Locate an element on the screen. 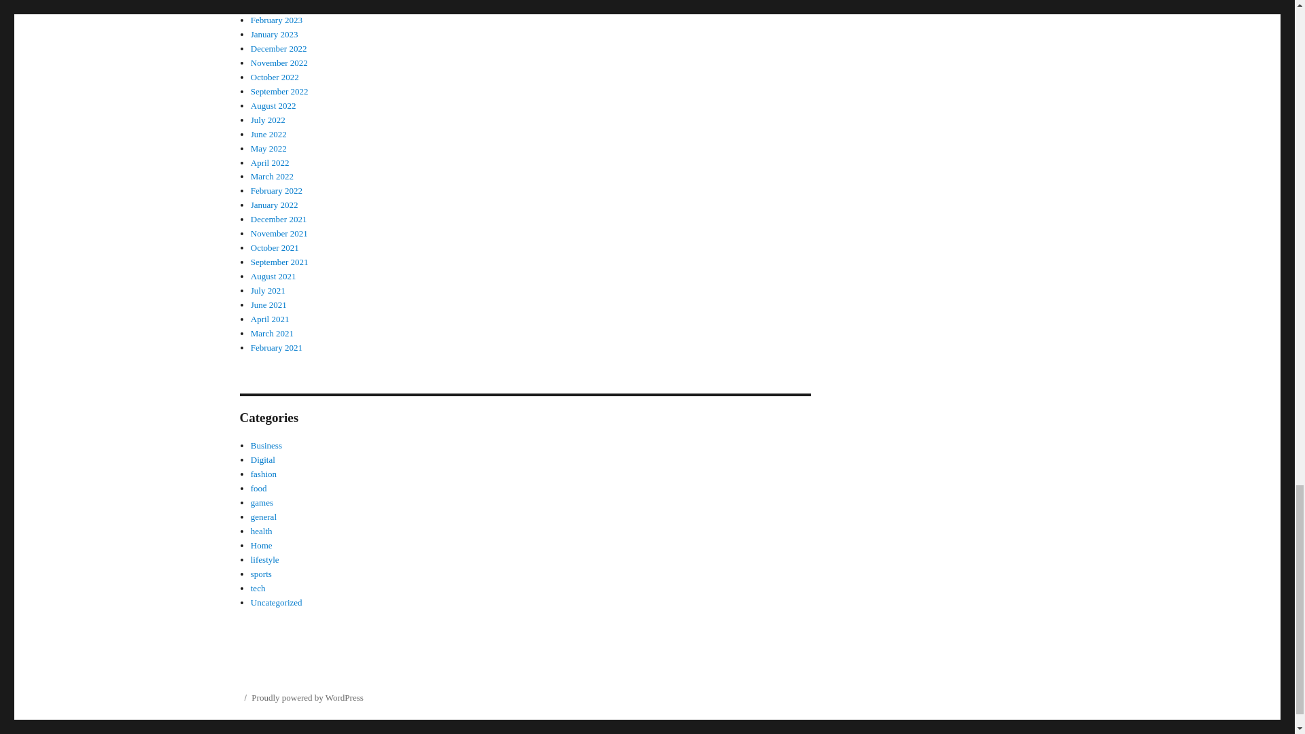  February 2023 is located at coordinates (276, 19).